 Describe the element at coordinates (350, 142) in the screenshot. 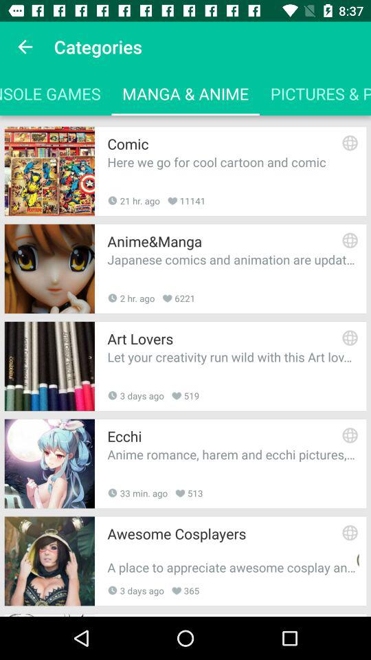

I see `select the browse icon beside comic` at that location.